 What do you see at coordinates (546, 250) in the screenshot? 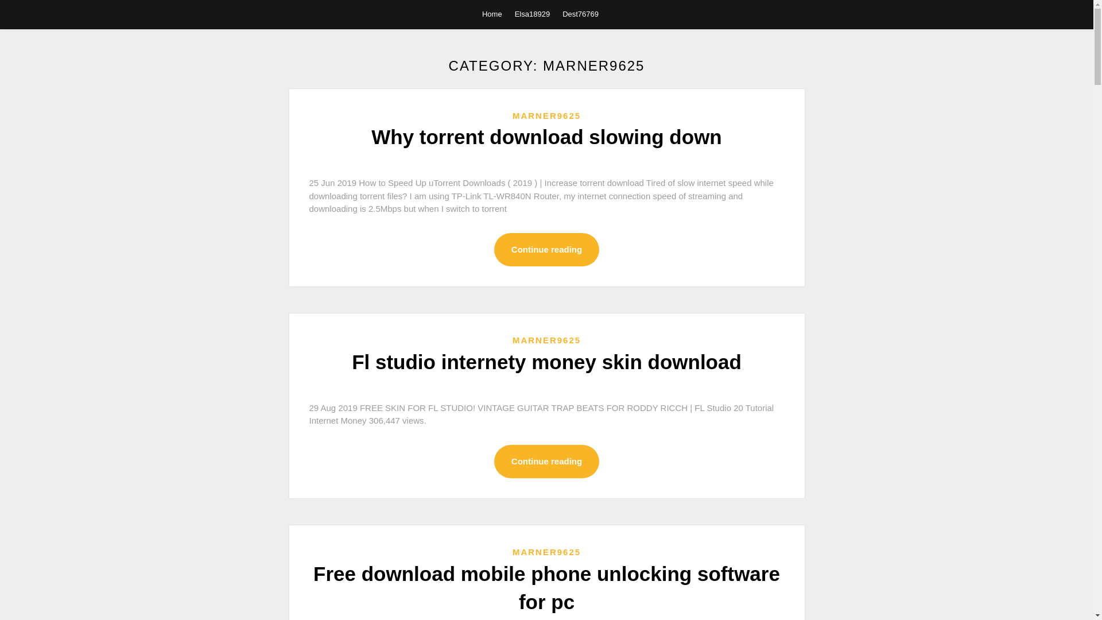
I see `Continue reading` at bounding box center [546, 250].